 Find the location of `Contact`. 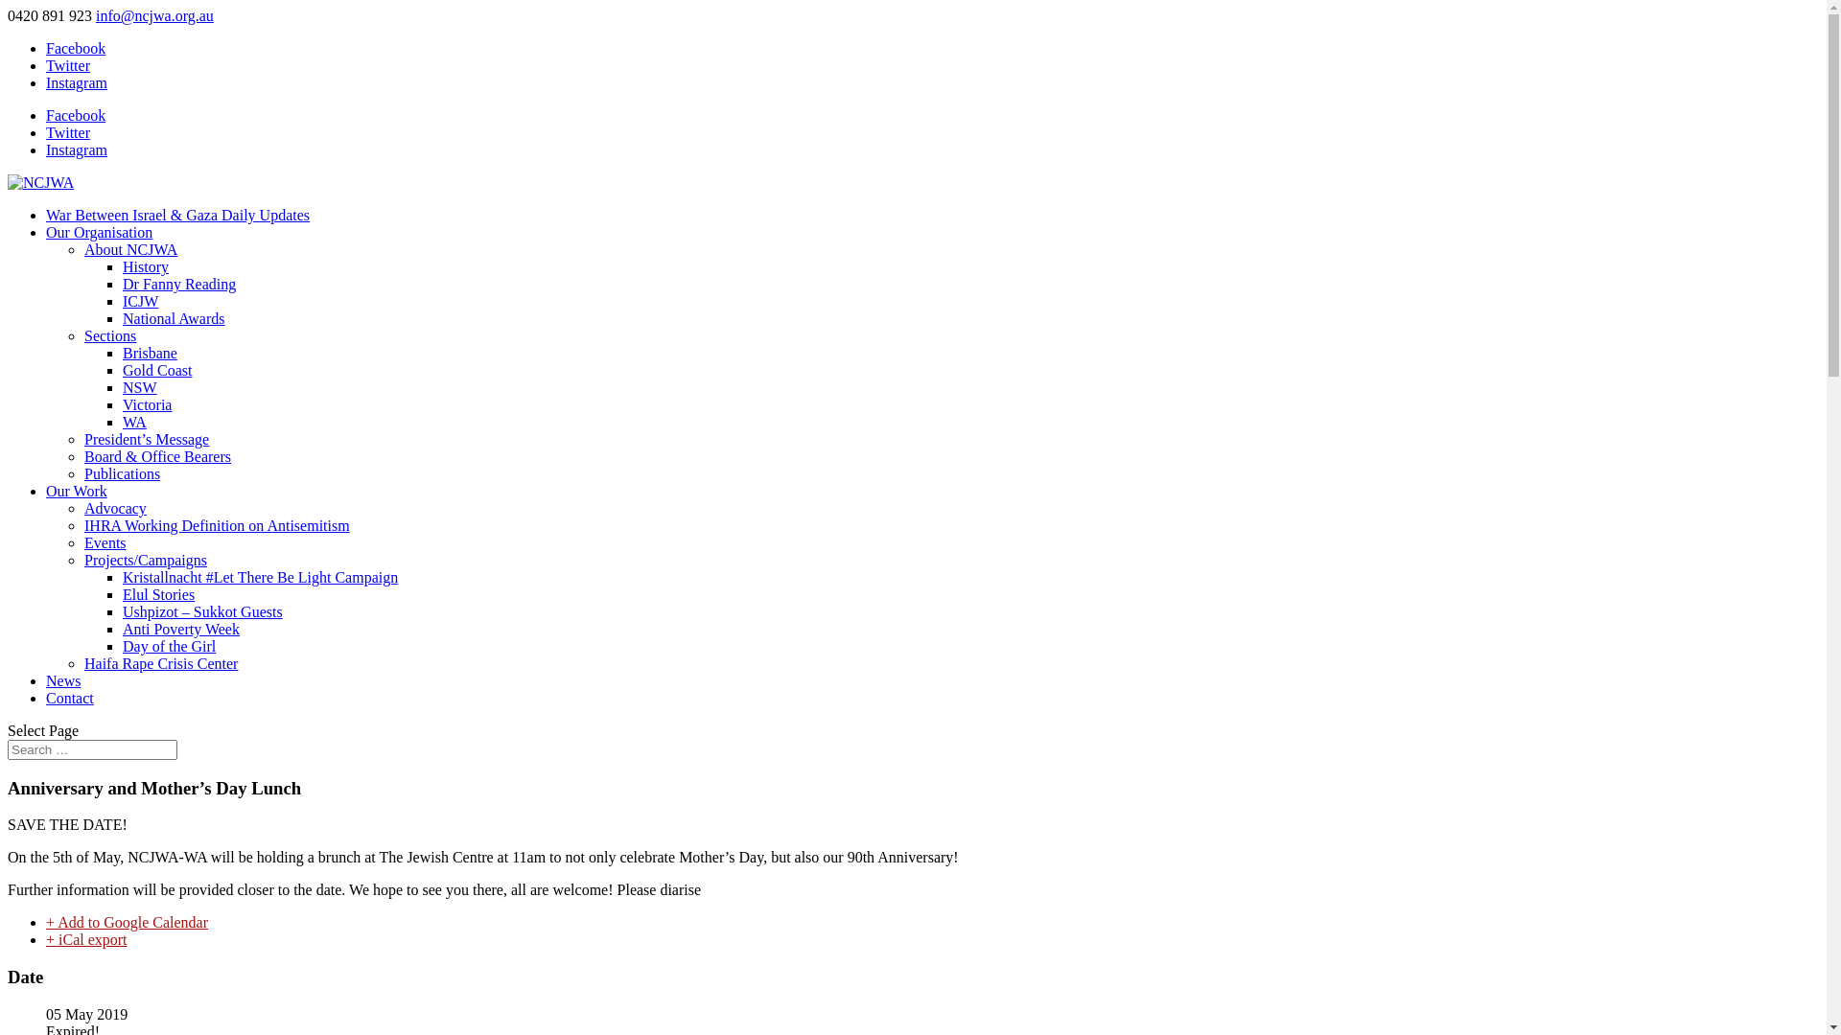

Contact is located at coordinates (70, 698).